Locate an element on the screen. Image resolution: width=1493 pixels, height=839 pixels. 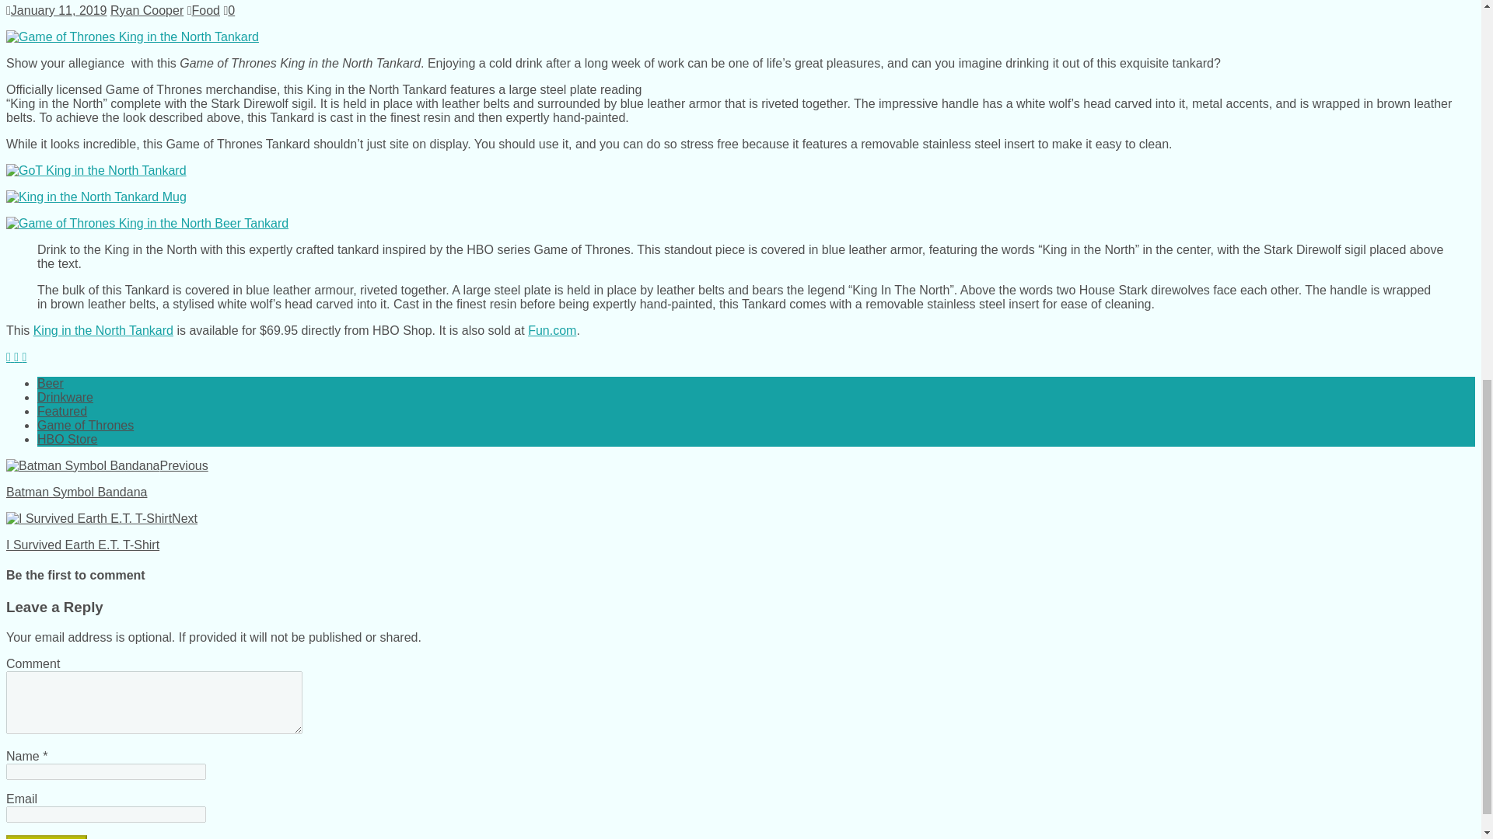
Send this article to a friend is located at coordinates (24, 357).